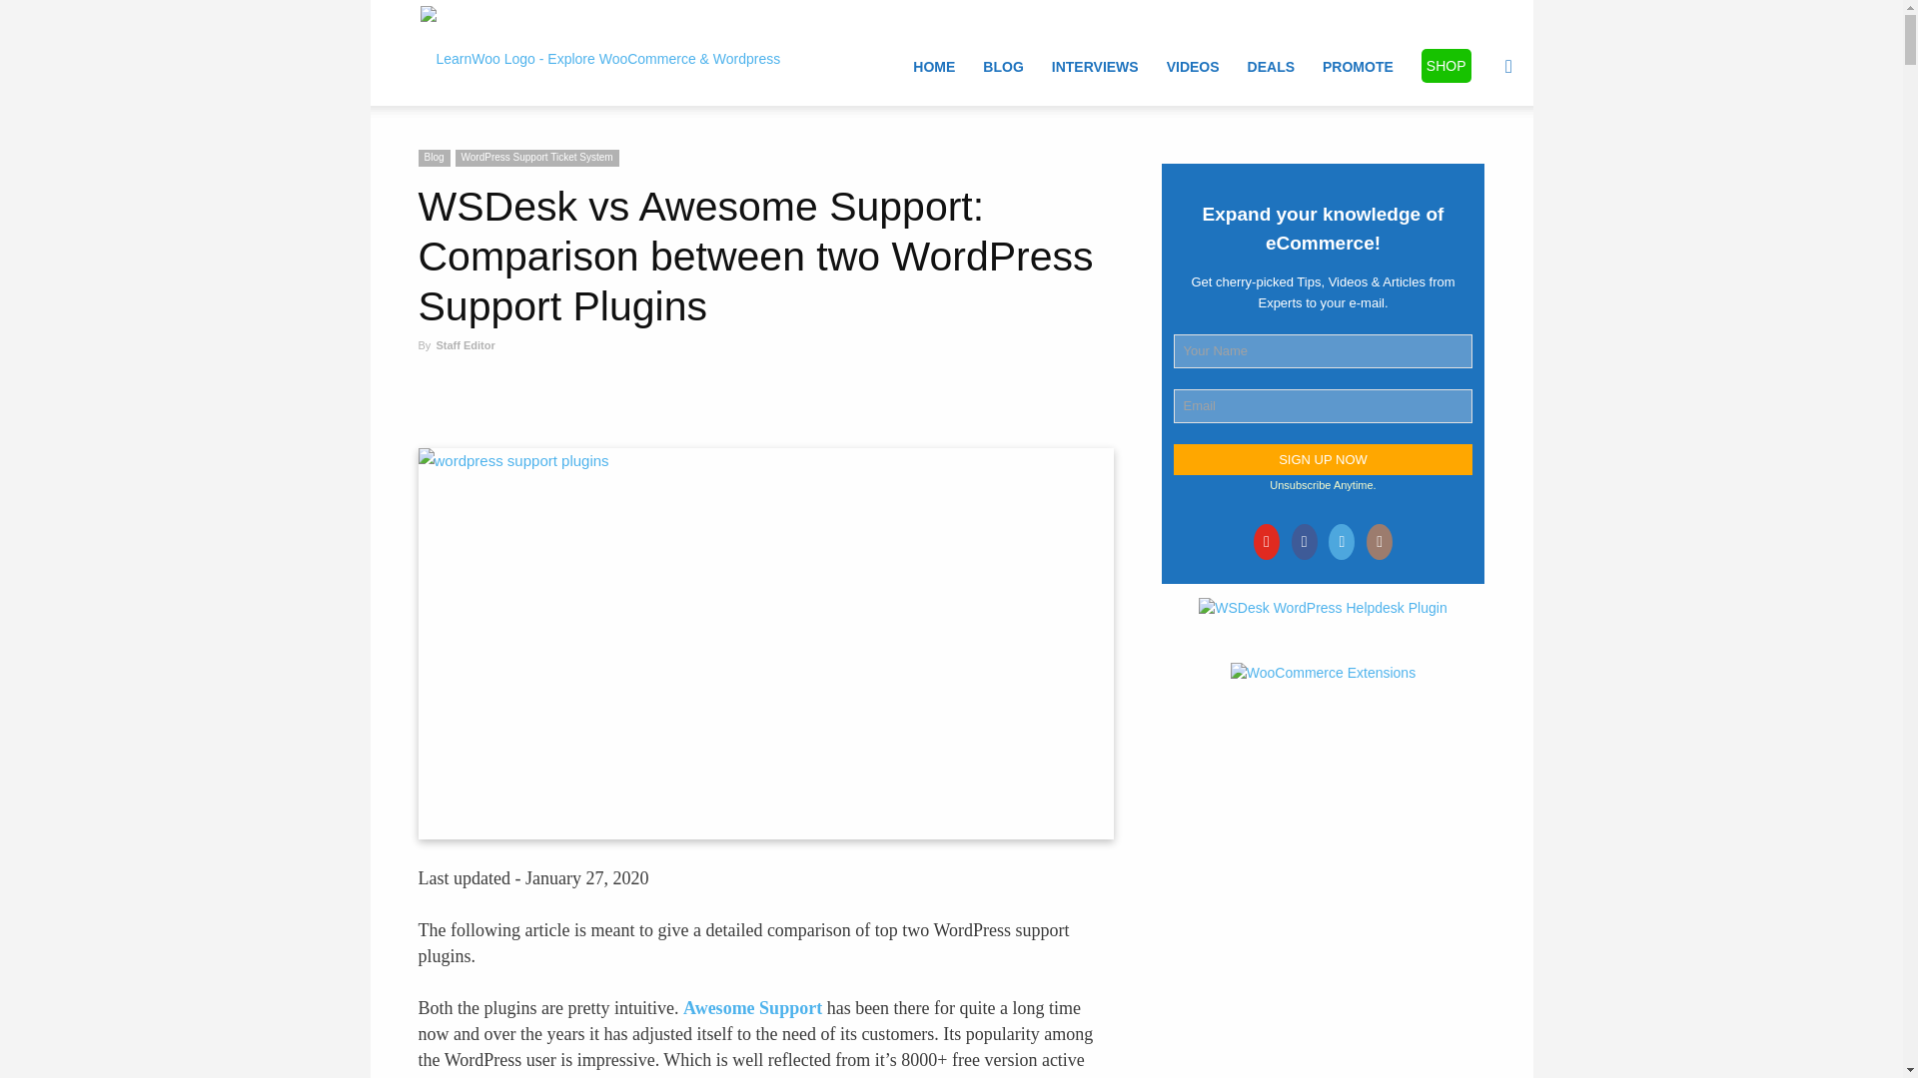 This screenshot has width=1918, height=1078. What do you see at coordinates (933, 66) in the screenshot?
I see `HOME` at bounding box center [933, 66].